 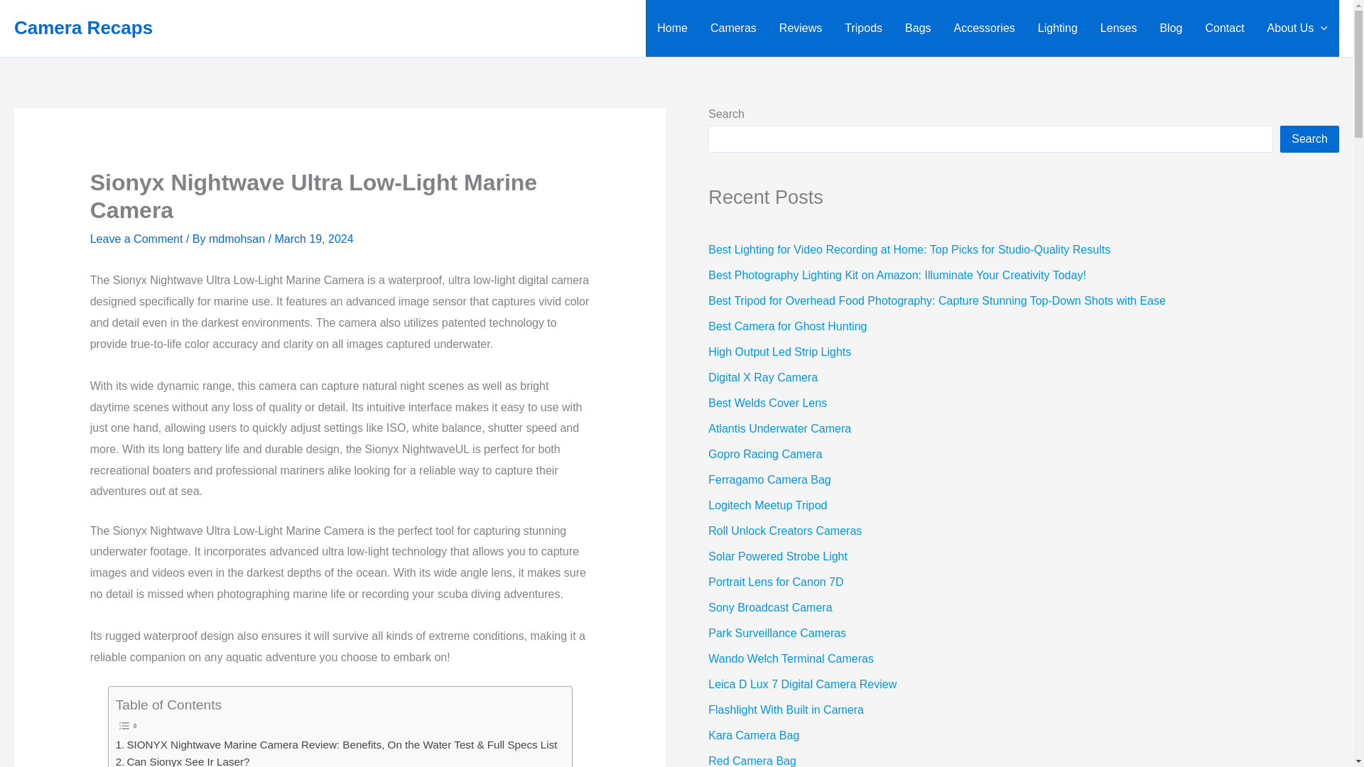 What do you see at coordinates (1118, 28) in the screenshot?
I see `Lenses` at bounding box center [1118, 28].